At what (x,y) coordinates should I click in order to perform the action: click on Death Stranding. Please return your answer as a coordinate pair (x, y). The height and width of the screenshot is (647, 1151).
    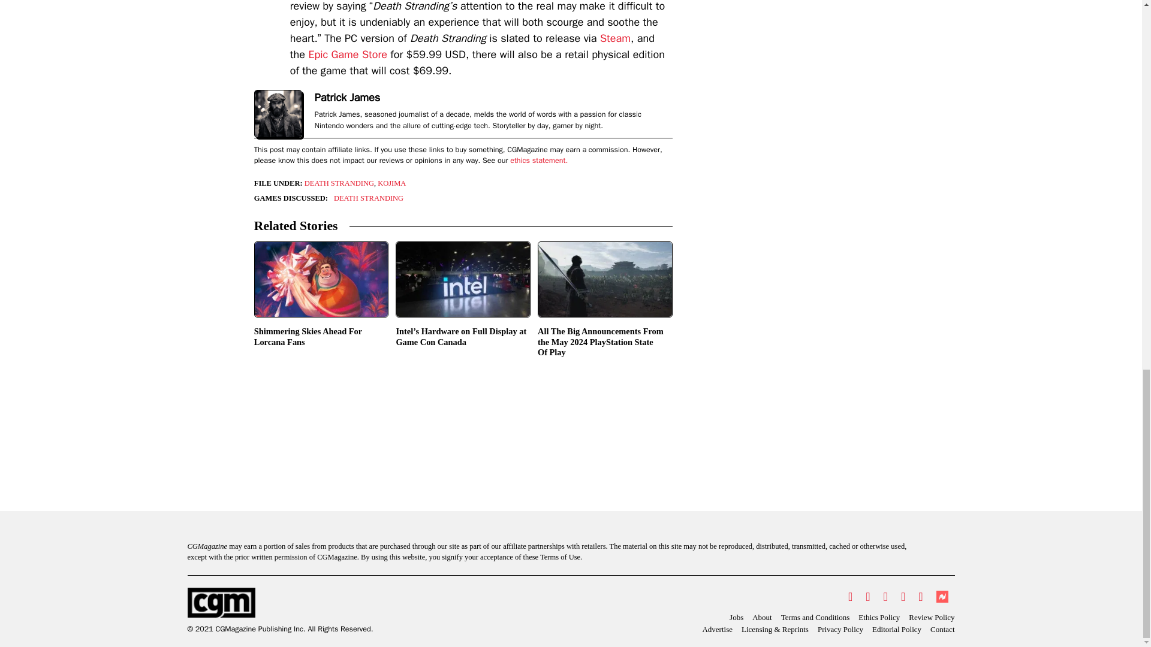
    Looking at the image, I should click on (368, 198).